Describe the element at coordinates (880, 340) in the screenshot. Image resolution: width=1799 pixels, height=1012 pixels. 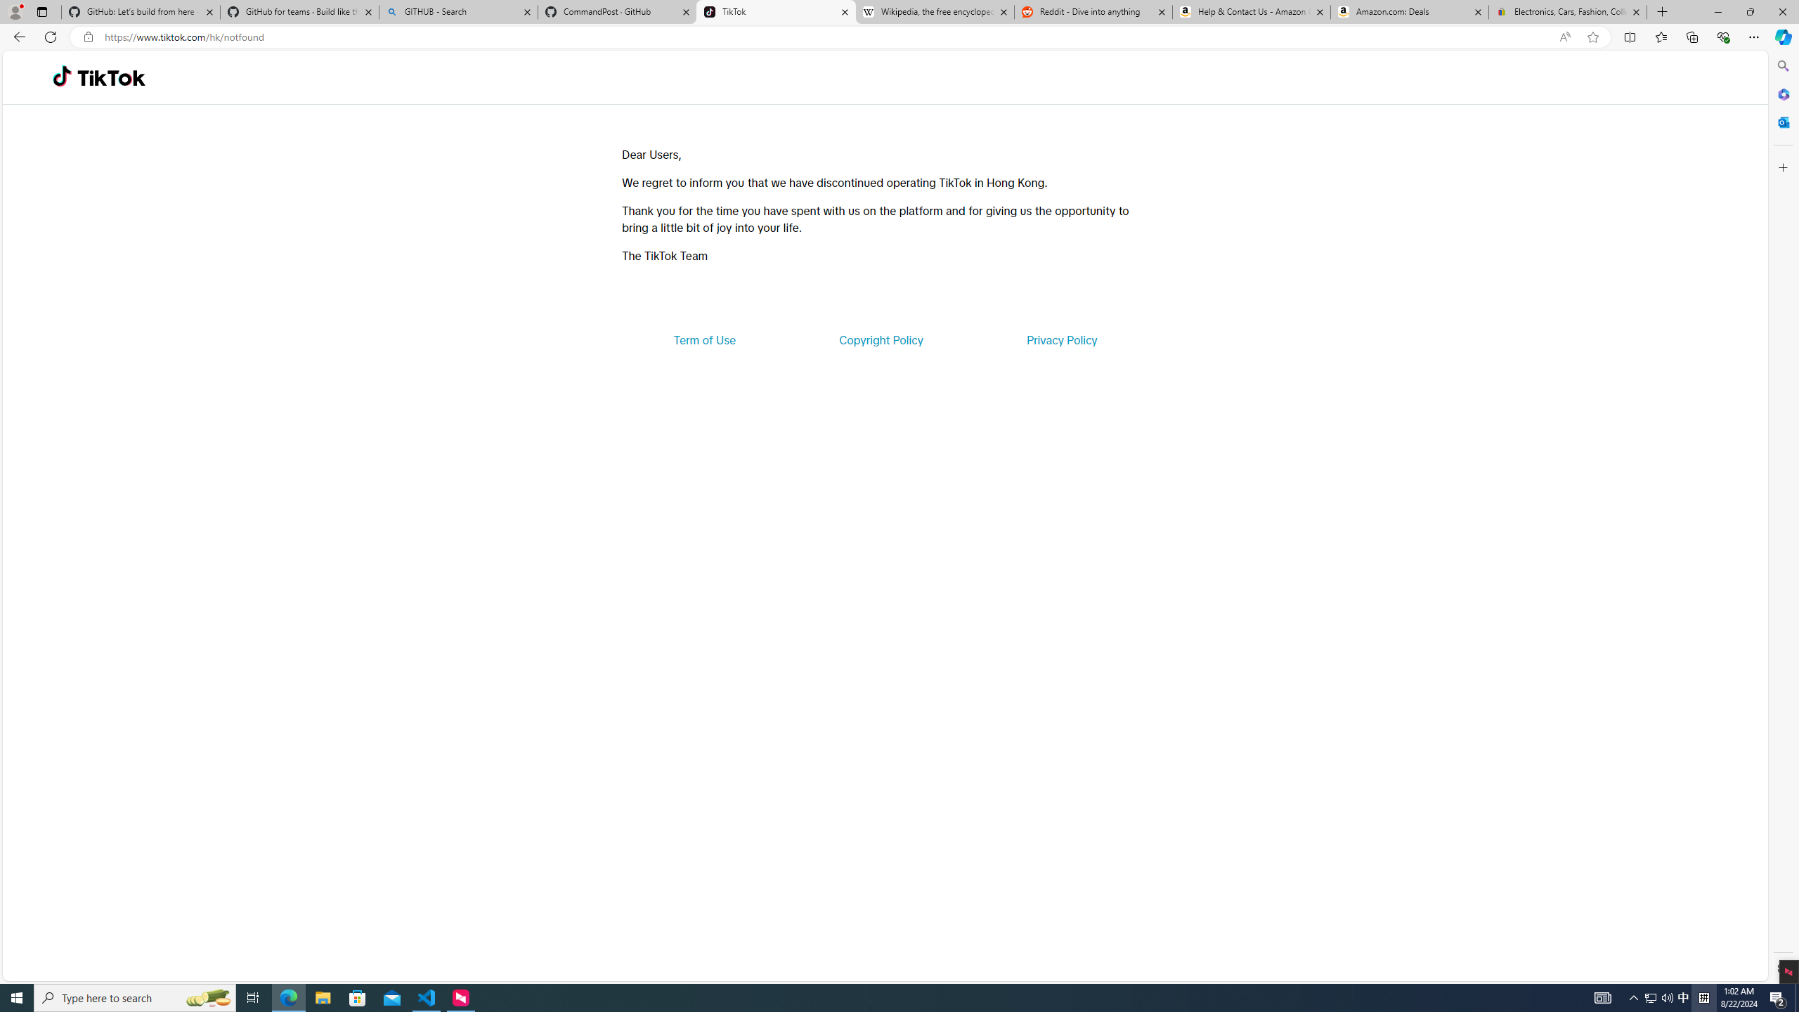
I see `Copyright Policy` at that location.